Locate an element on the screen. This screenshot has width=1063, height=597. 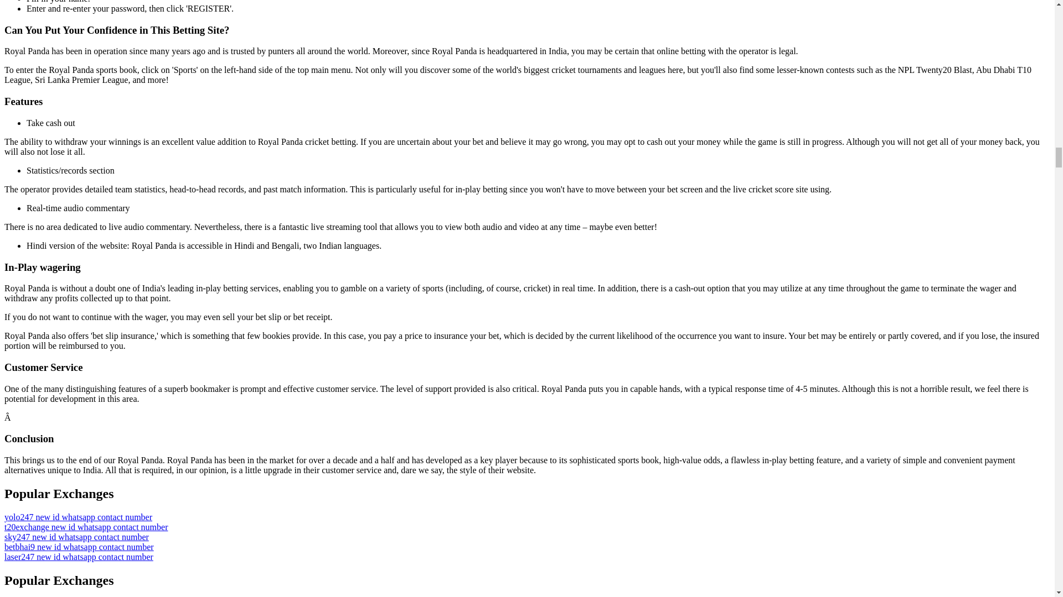
laser247 new id whatsapp contact number is located at coordinates (79, 557).